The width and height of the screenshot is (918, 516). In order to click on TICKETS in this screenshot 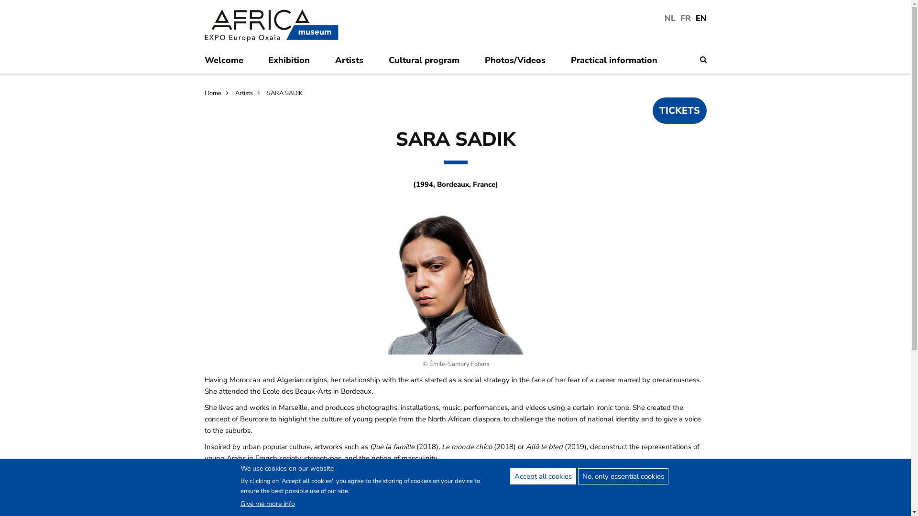, I will do `click(679, 111)`.